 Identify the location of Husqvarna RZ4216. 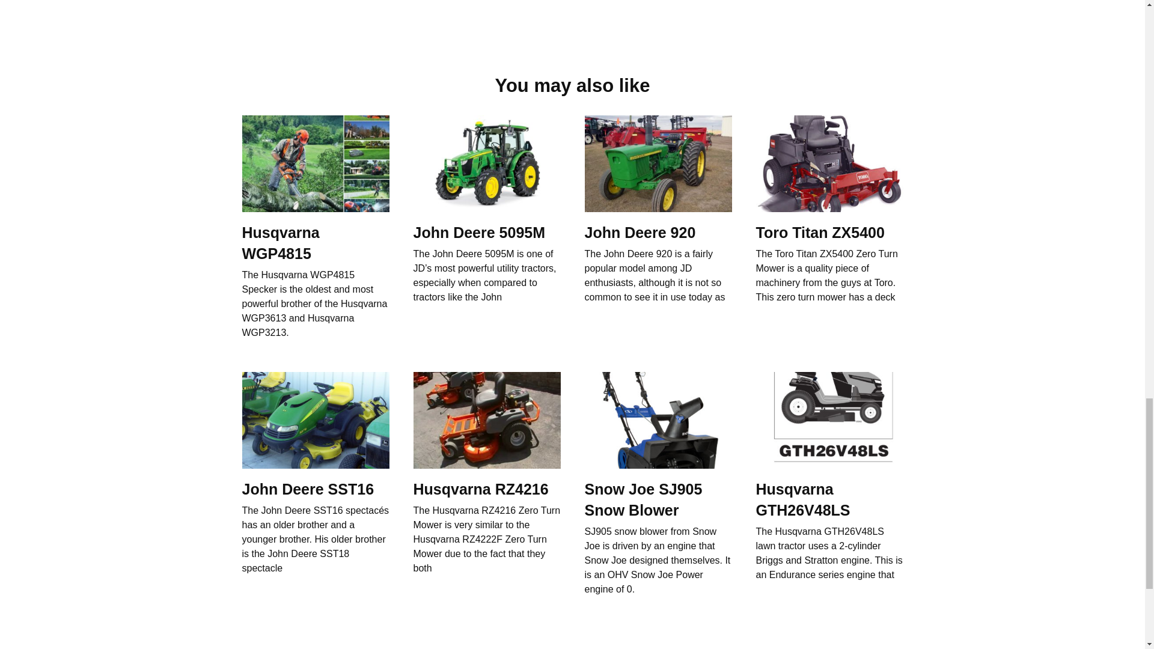
(481, 489).